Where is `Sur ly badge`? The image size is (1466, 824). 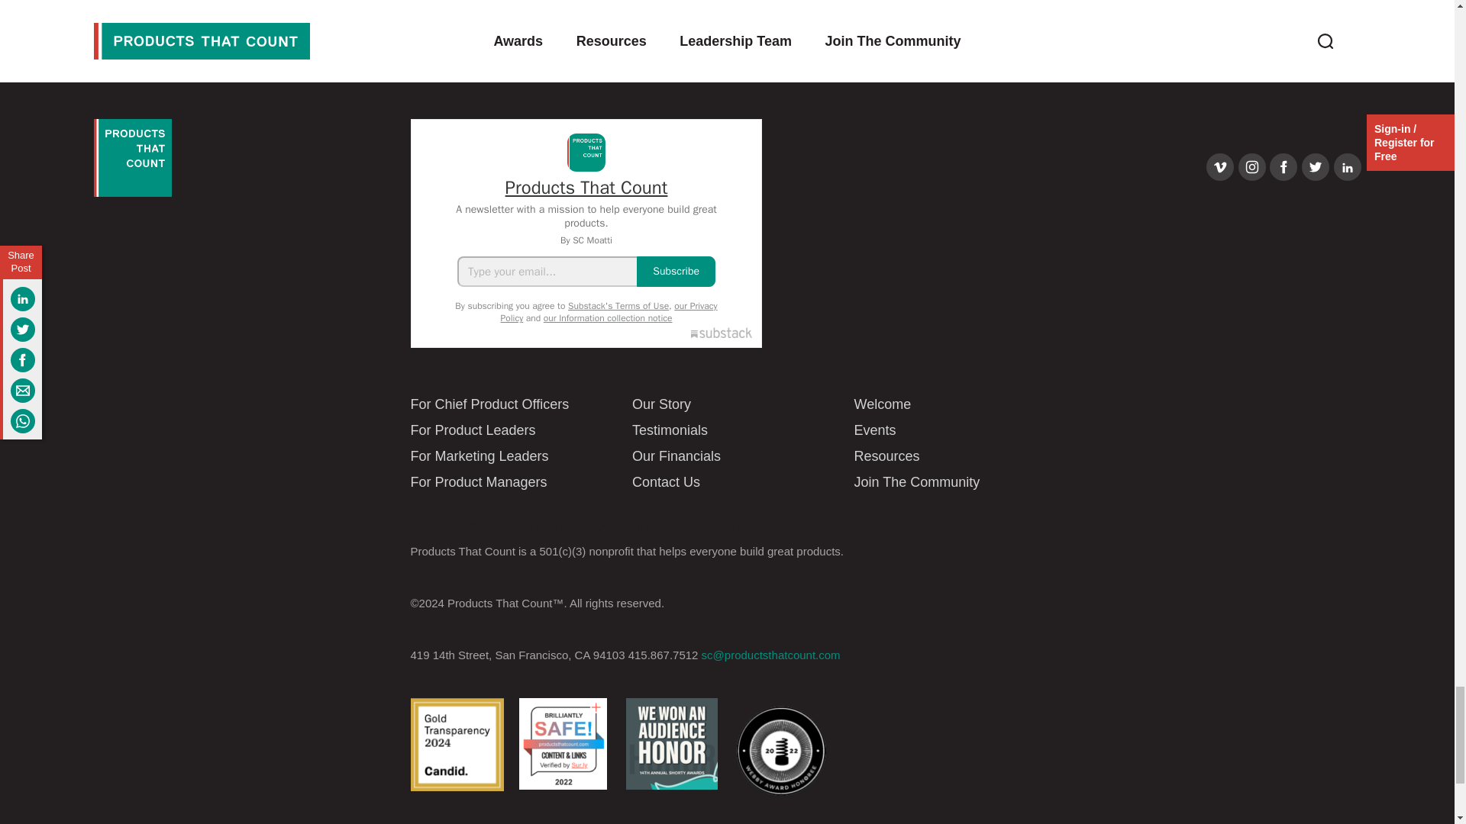 Sur ly badge is located at coordinates (562, 743).